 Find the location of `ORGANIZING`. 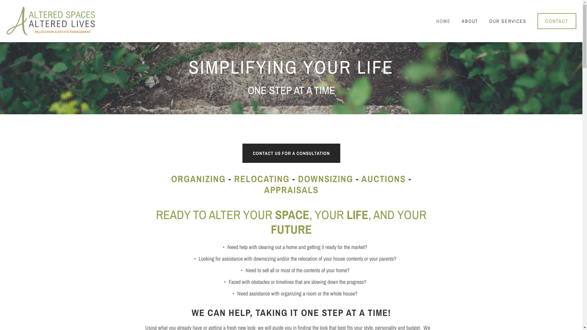

ORGANIZING is located at coordinates (198, 179).